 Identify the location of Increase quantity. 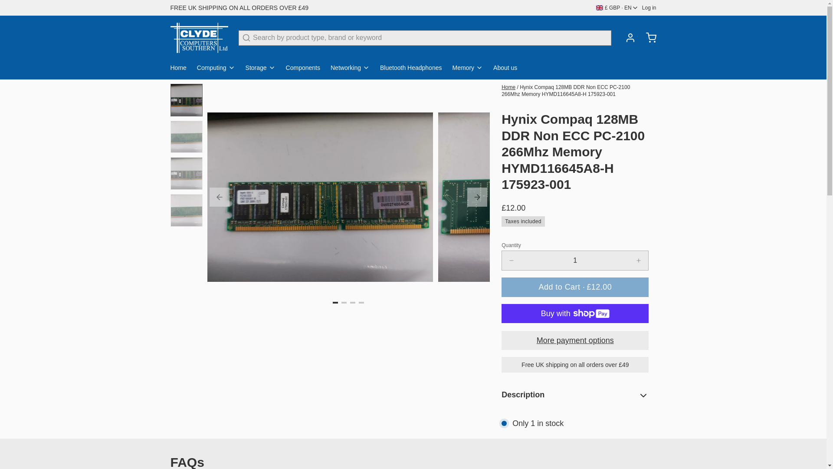
(638, 261).